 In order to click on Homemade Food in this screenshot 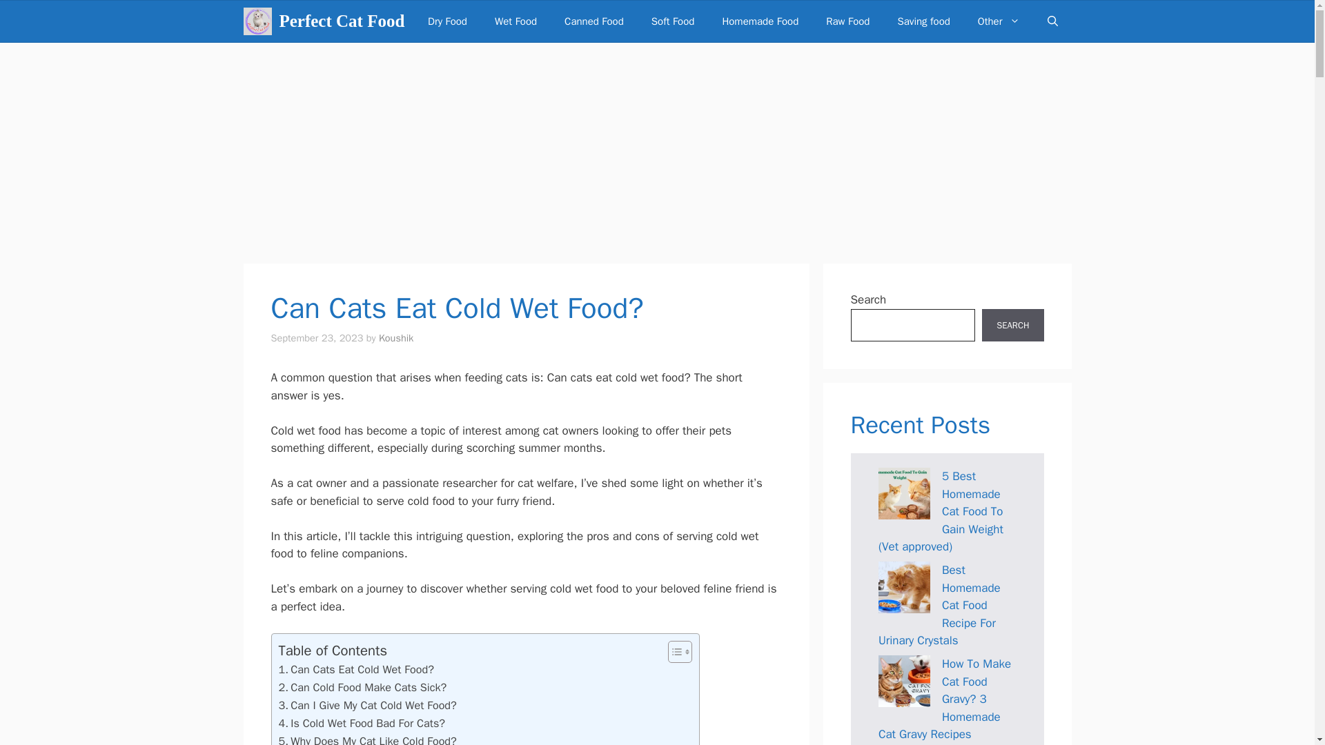, I will do `click(759, 21)`.